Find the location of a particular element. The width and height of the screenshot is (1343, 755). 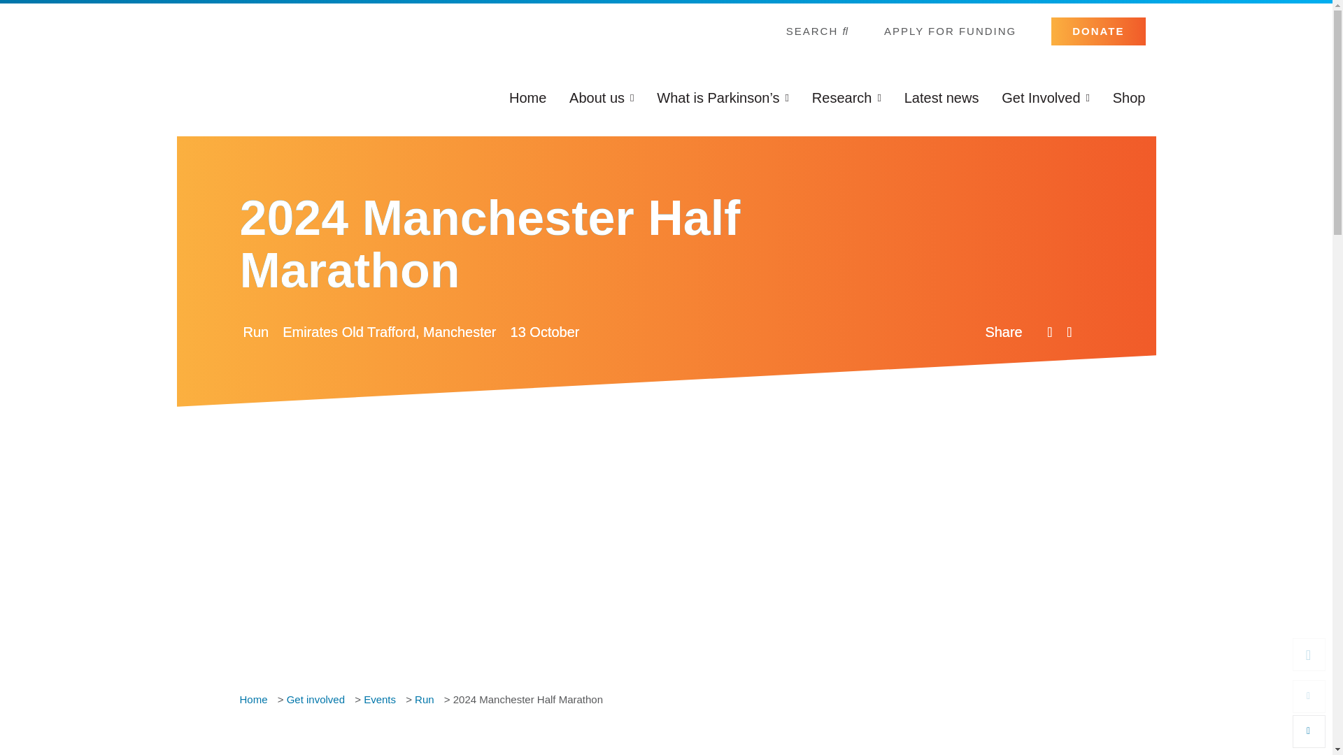

Latest news is located at coordinates (941, 97).